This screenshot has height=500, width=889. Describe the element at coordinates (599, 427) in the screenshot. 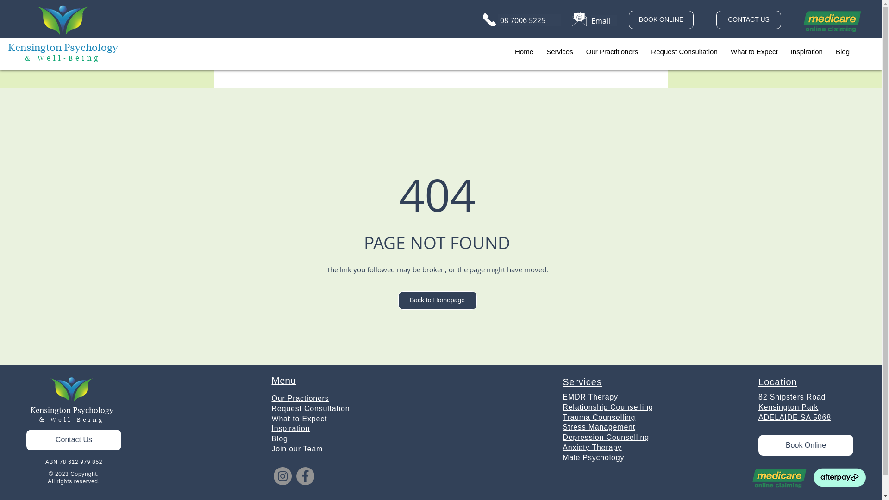

I see `Stress Management` at that location.